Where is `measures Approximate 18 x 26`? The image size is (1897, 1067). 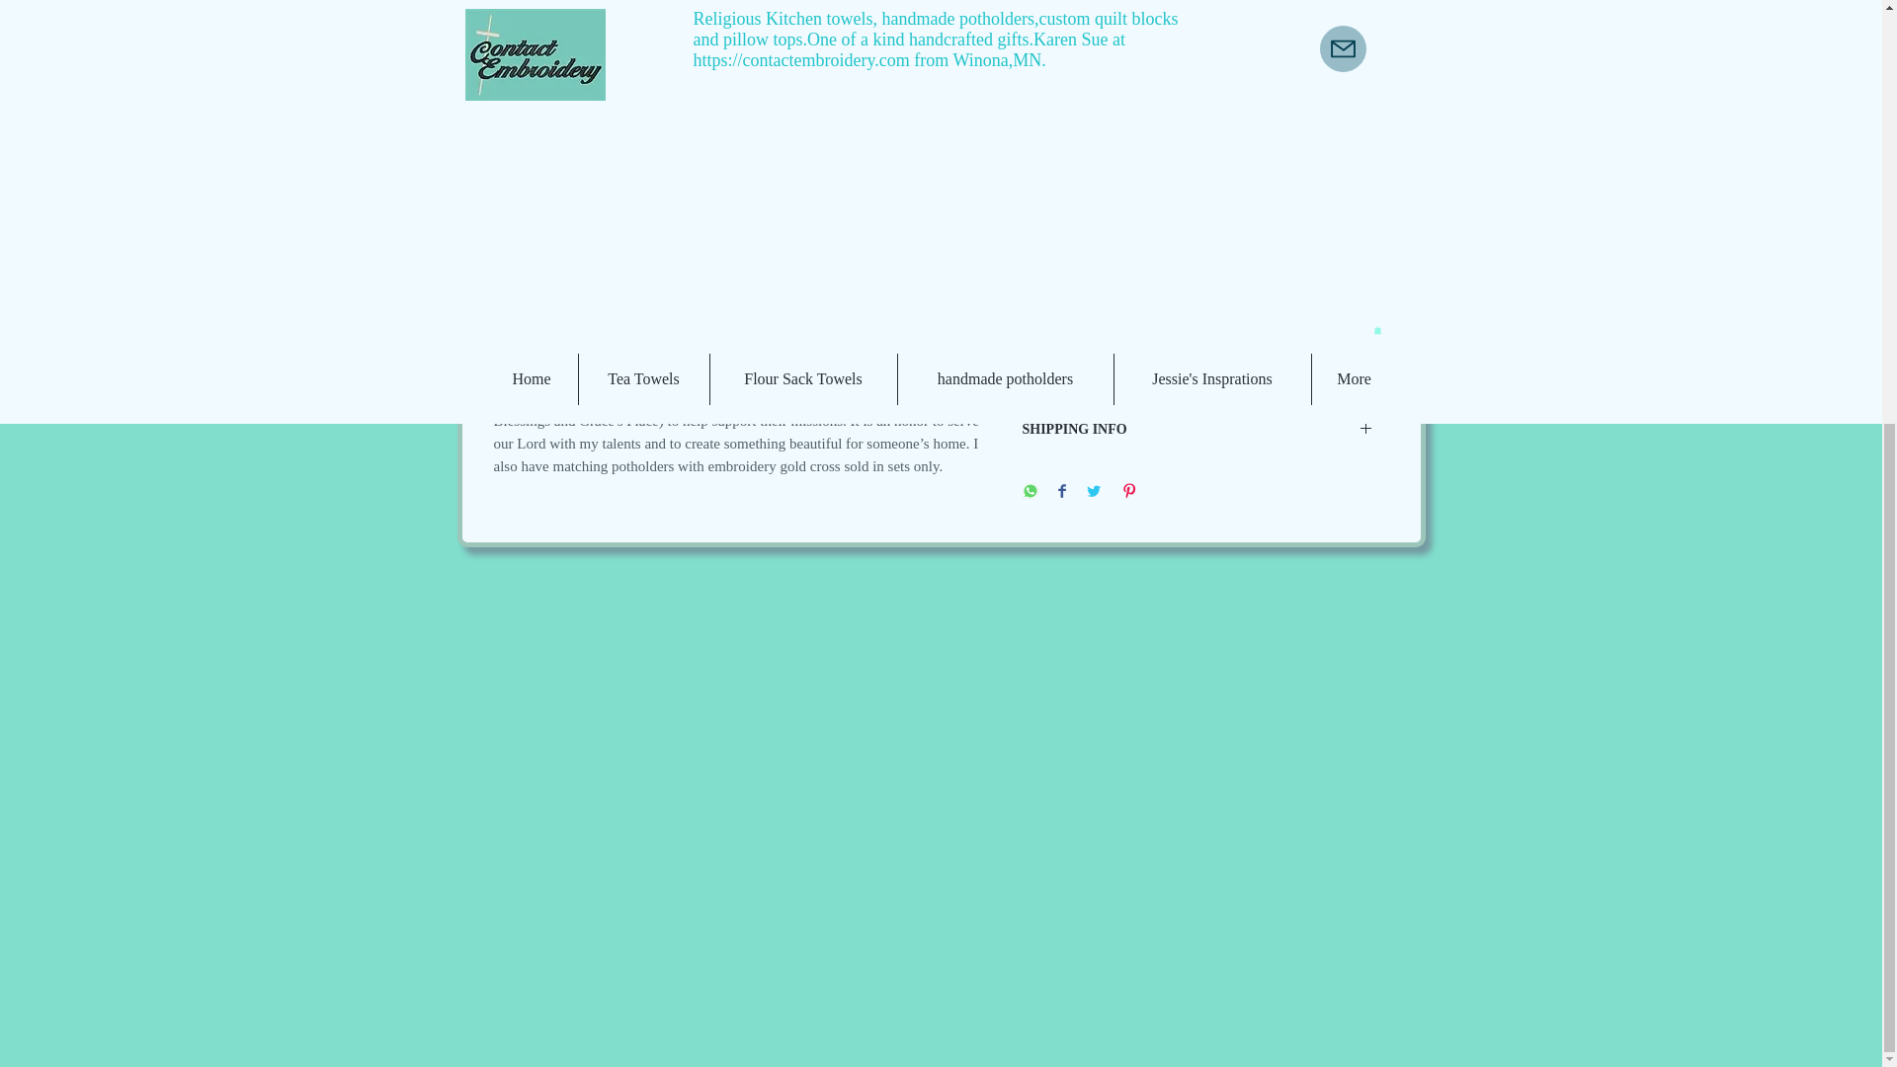
measures Approximate 18 x 26 is located at coordinates (1196, 145).